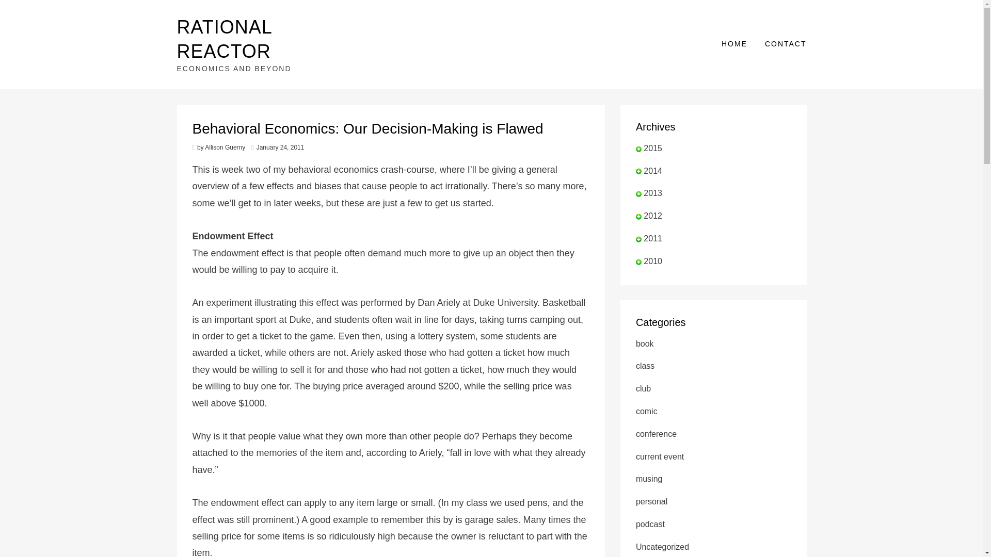 The height and width of the screenshot is (557, 991). Describe the element at coordinates (278, 147) in the screenshot. I see `January 24, 2011` at that location.